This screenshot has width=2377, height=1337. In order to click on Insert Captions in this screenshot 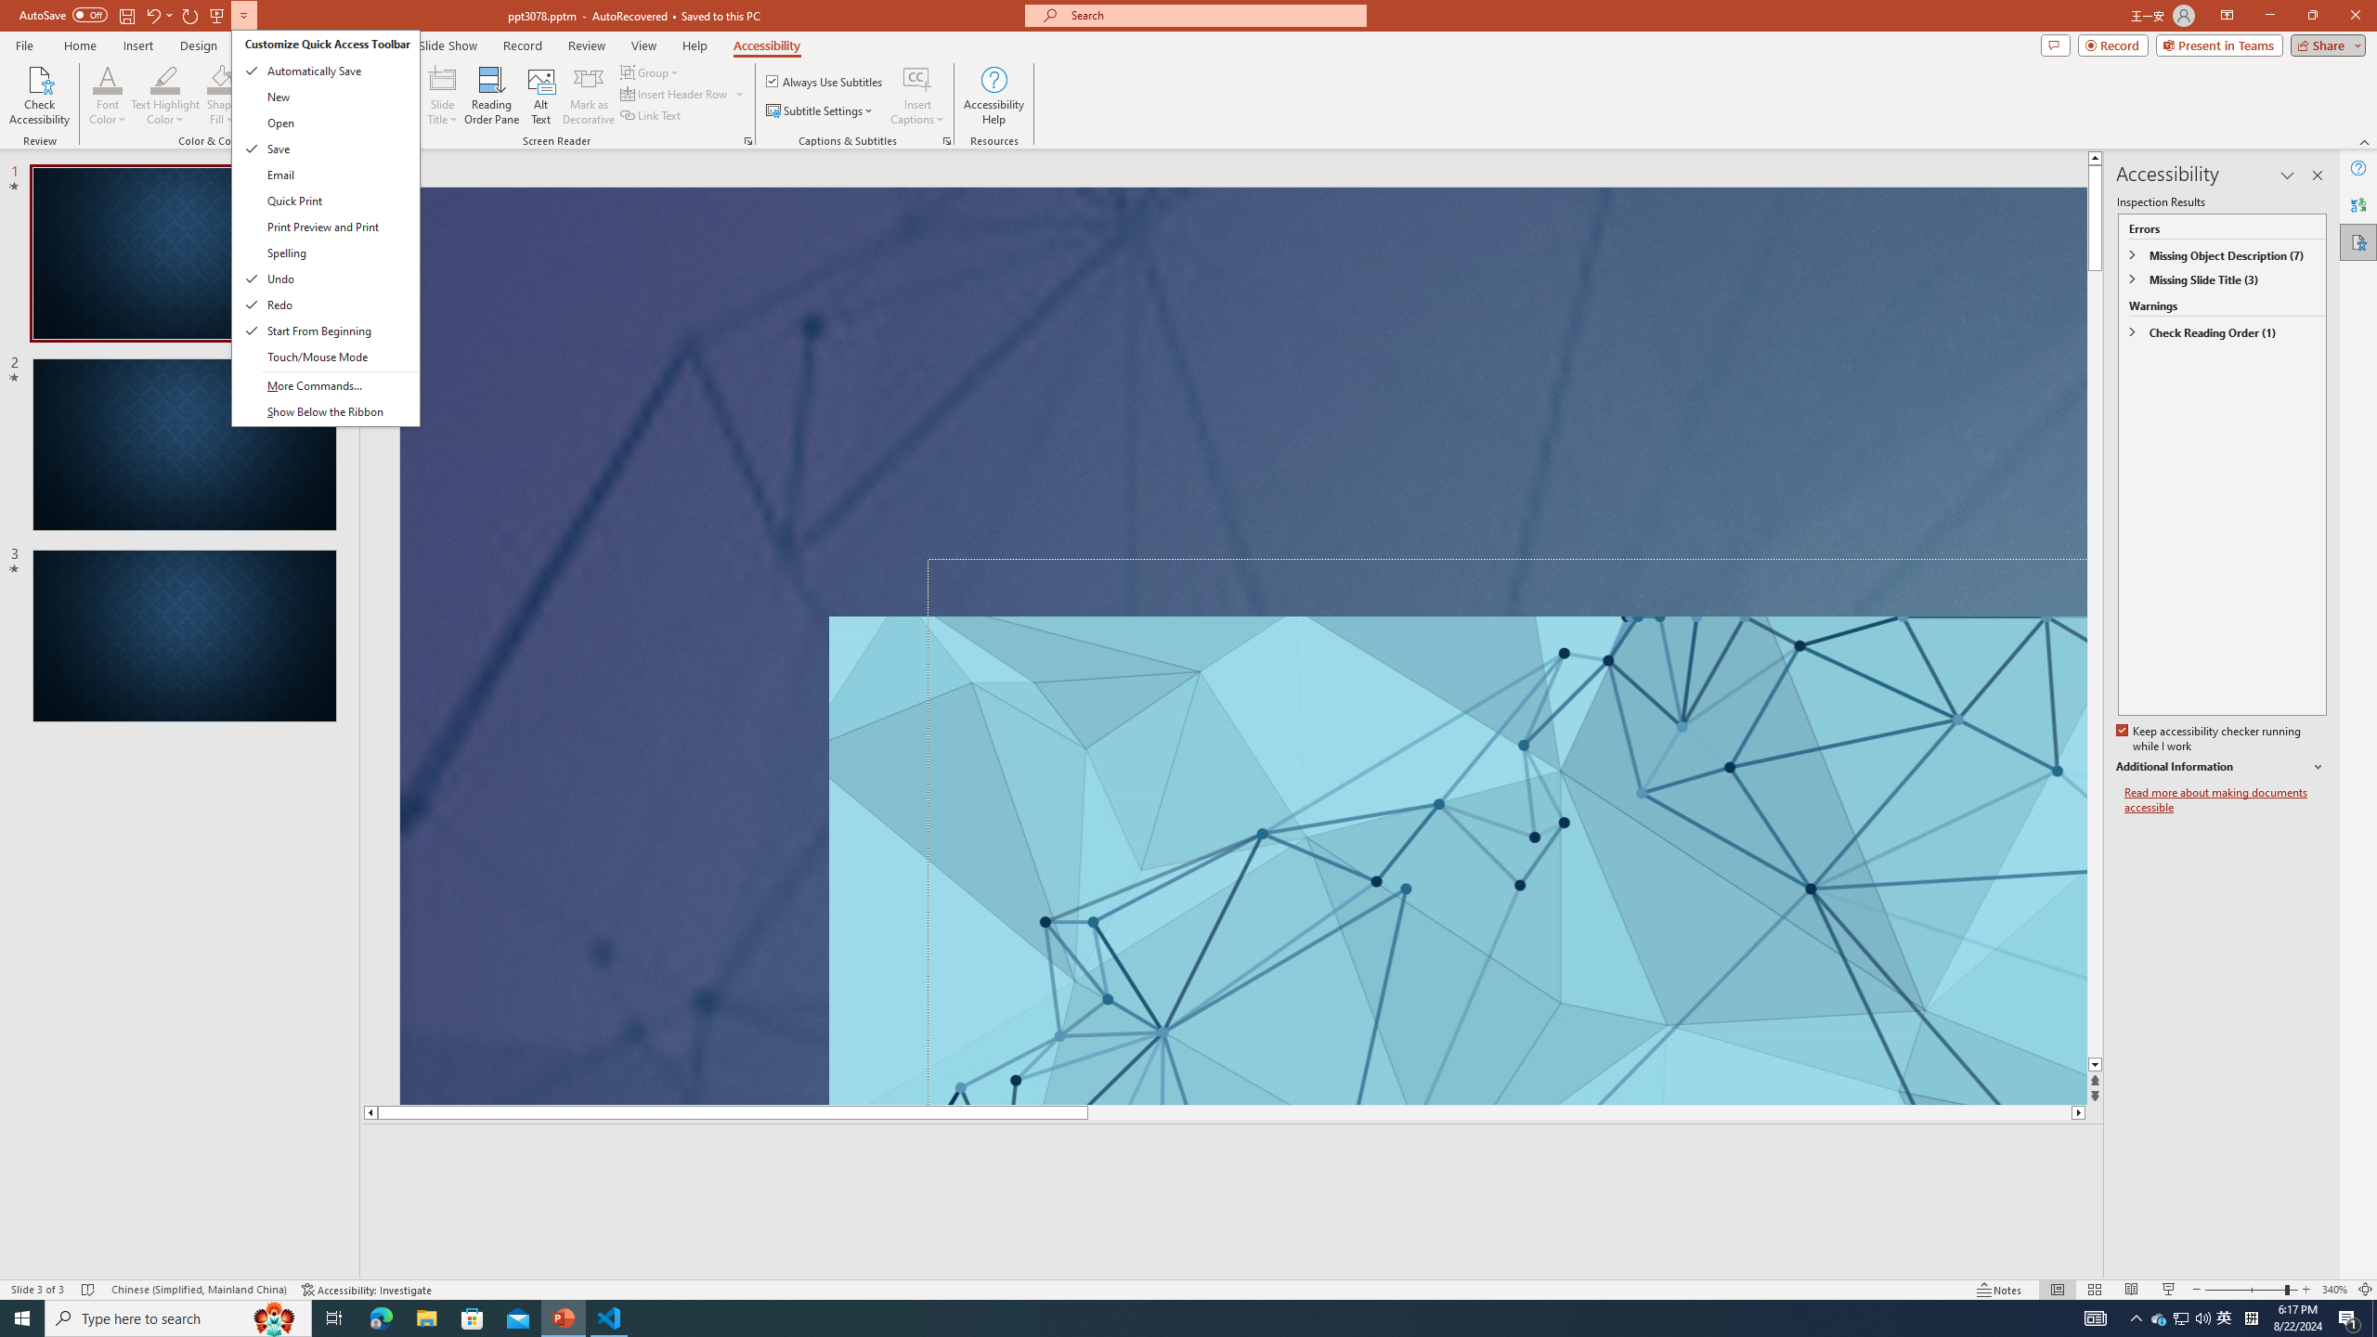, I will do `click(917, 79)`.